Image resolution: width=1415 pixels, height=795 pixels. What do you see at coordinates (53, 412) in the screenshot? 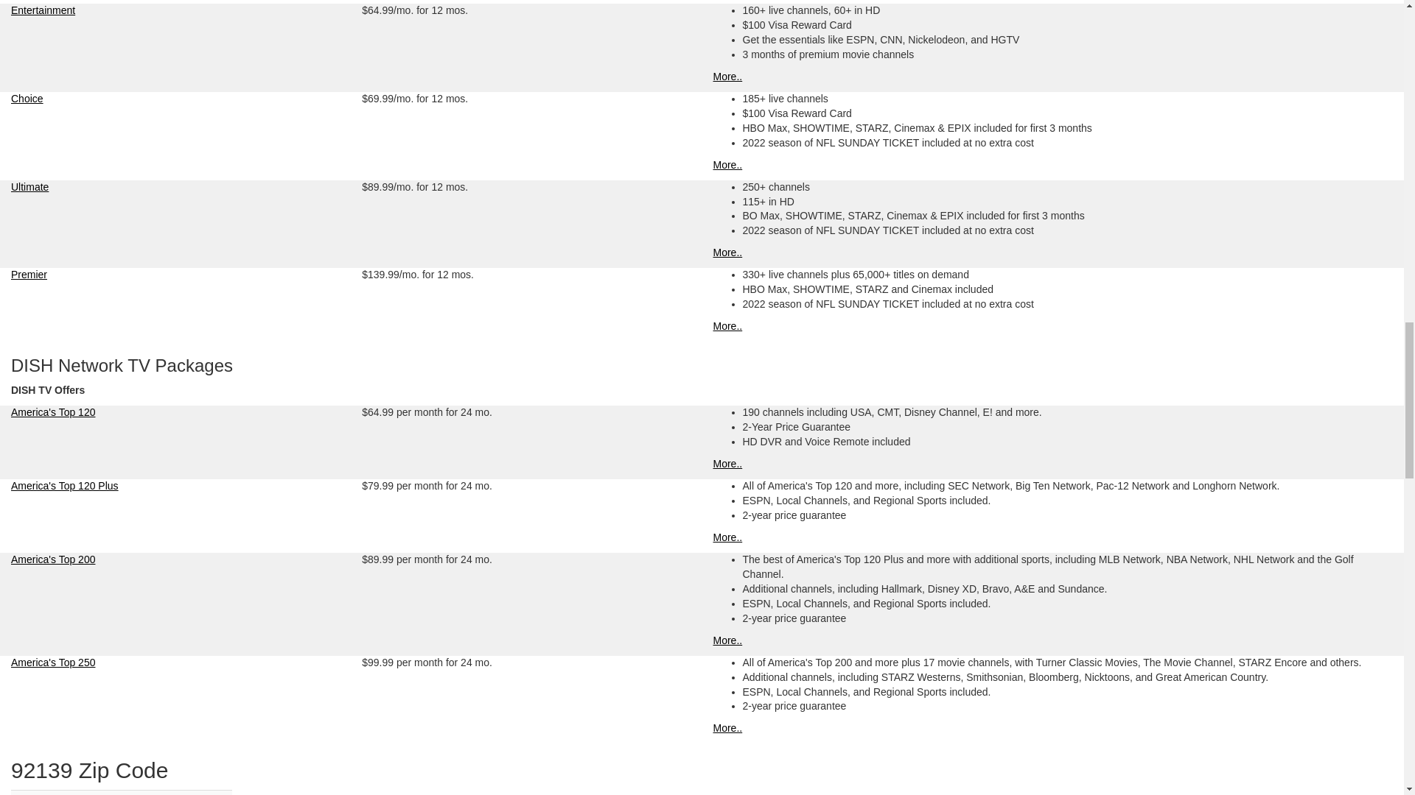
I see `America's Top 120` at bounding box center [53, 412].